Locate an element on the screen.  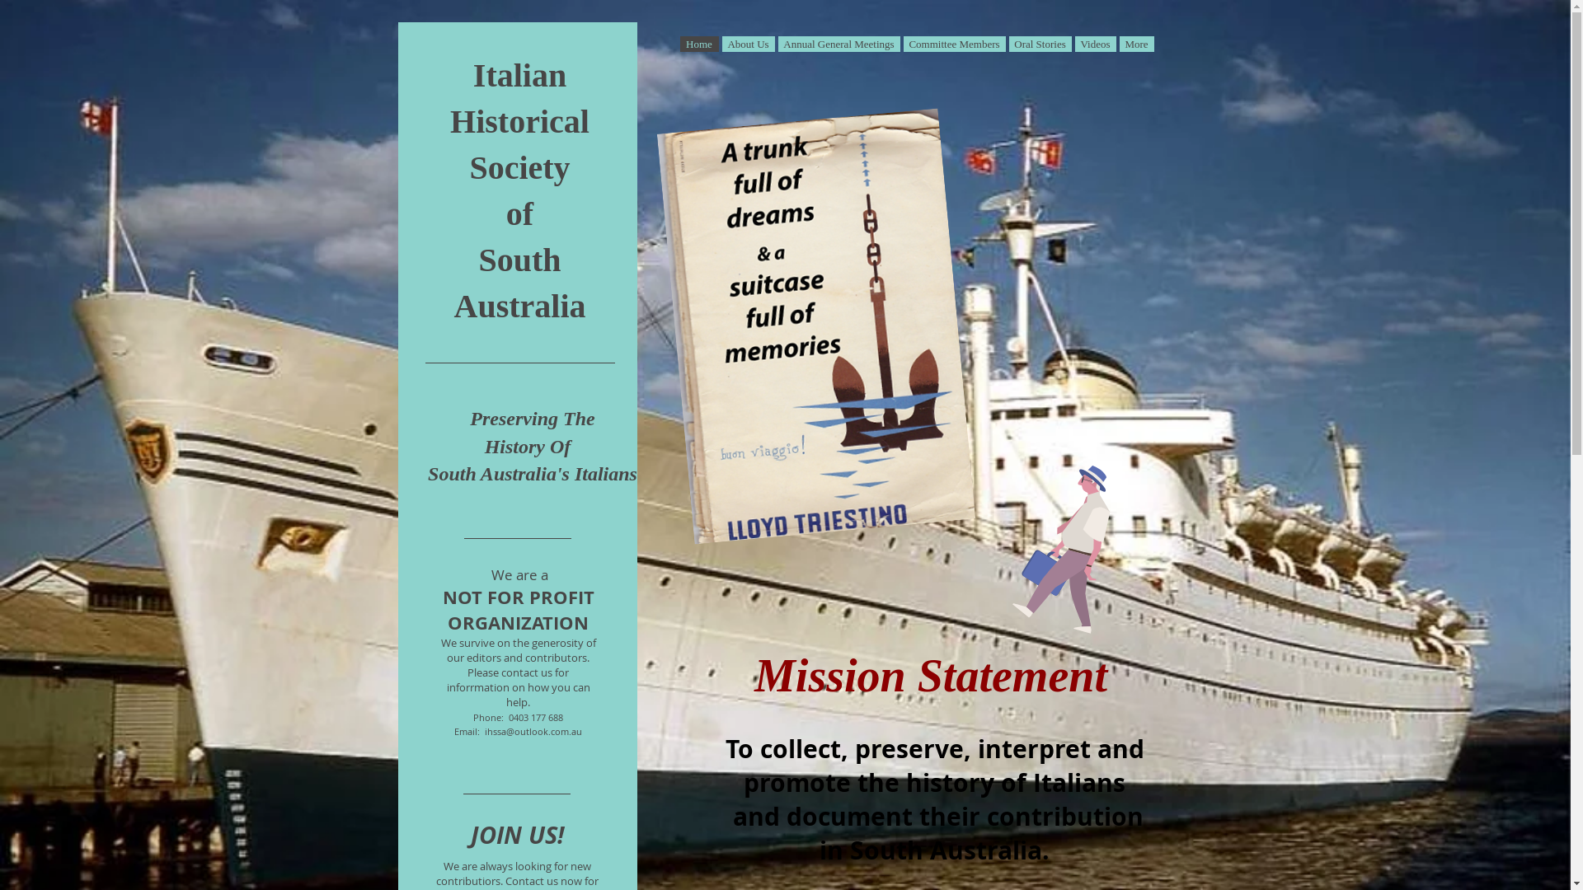
About Us is located at coordinates (749, 44).